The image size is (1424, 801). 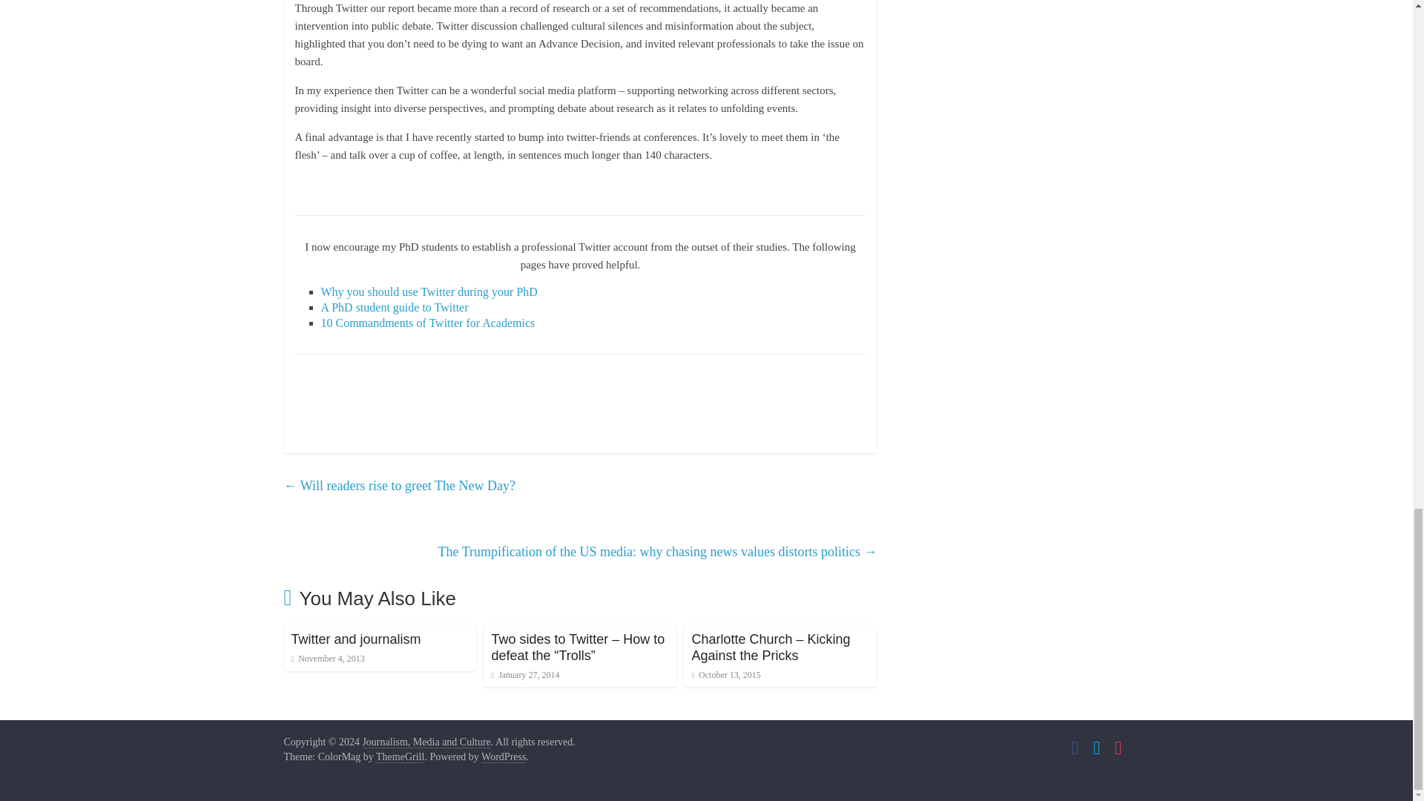 I want to click on 10 Commandments of Twitter for Academics, so click(x=427, y=322).